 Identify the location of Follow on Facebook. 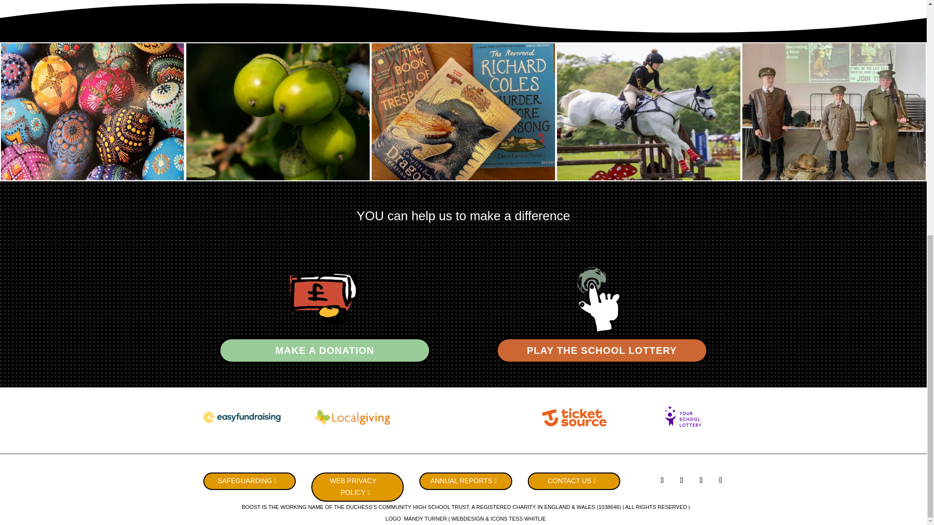
(662, 480).